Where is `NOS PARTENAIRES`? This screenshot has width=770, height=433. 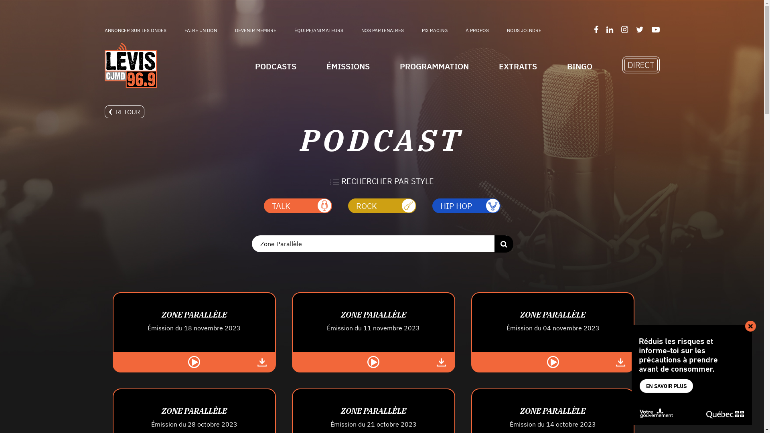
NOS PARTENAIRES is located at coordinates (382, 30).